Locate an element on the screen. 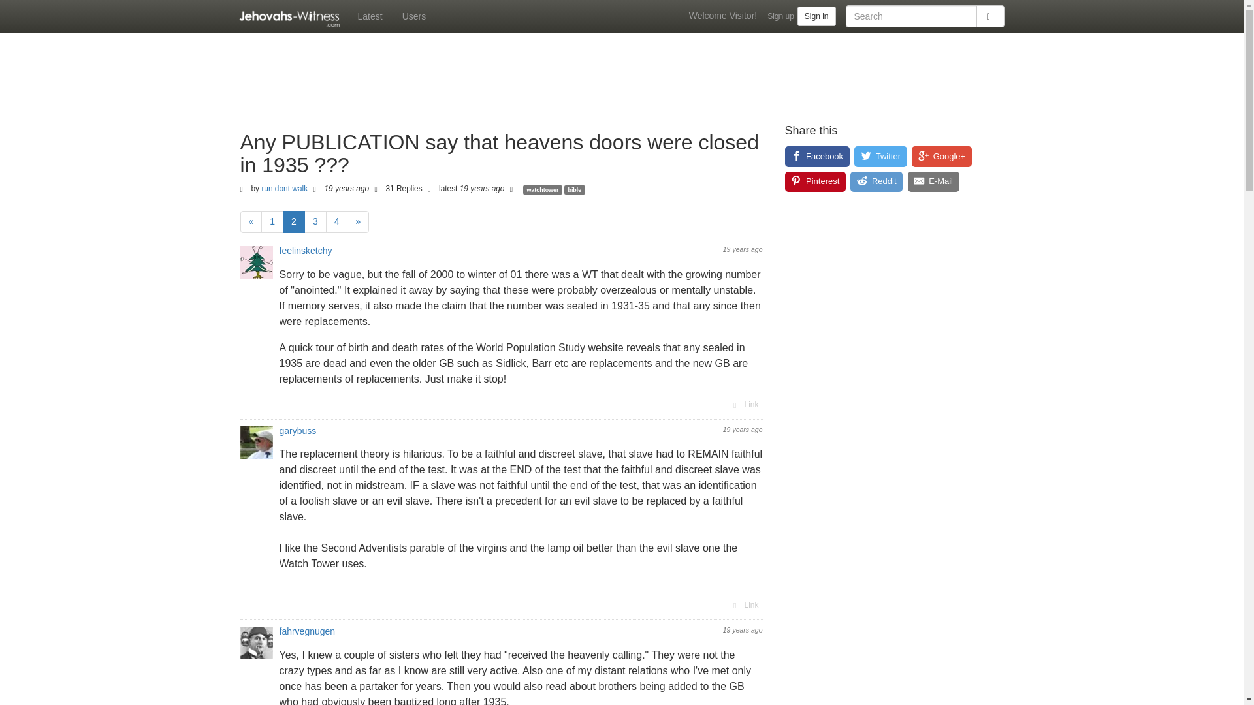 This screenshot has width=1254, height=705. next is located at coordinates (358, 222).